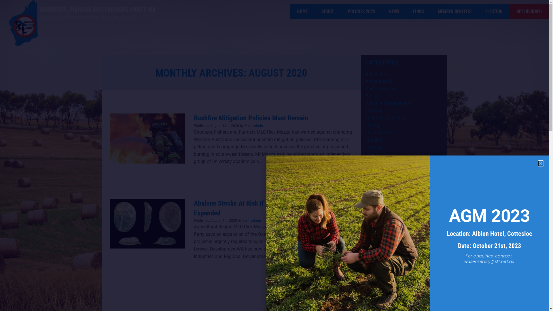 This screenshot has height=311, width=553. Describe the element at coordinates (265, 208) in the screenshot. I see `Abalone Stocks At Risk If Translocation Project Not Expanded` at that location.